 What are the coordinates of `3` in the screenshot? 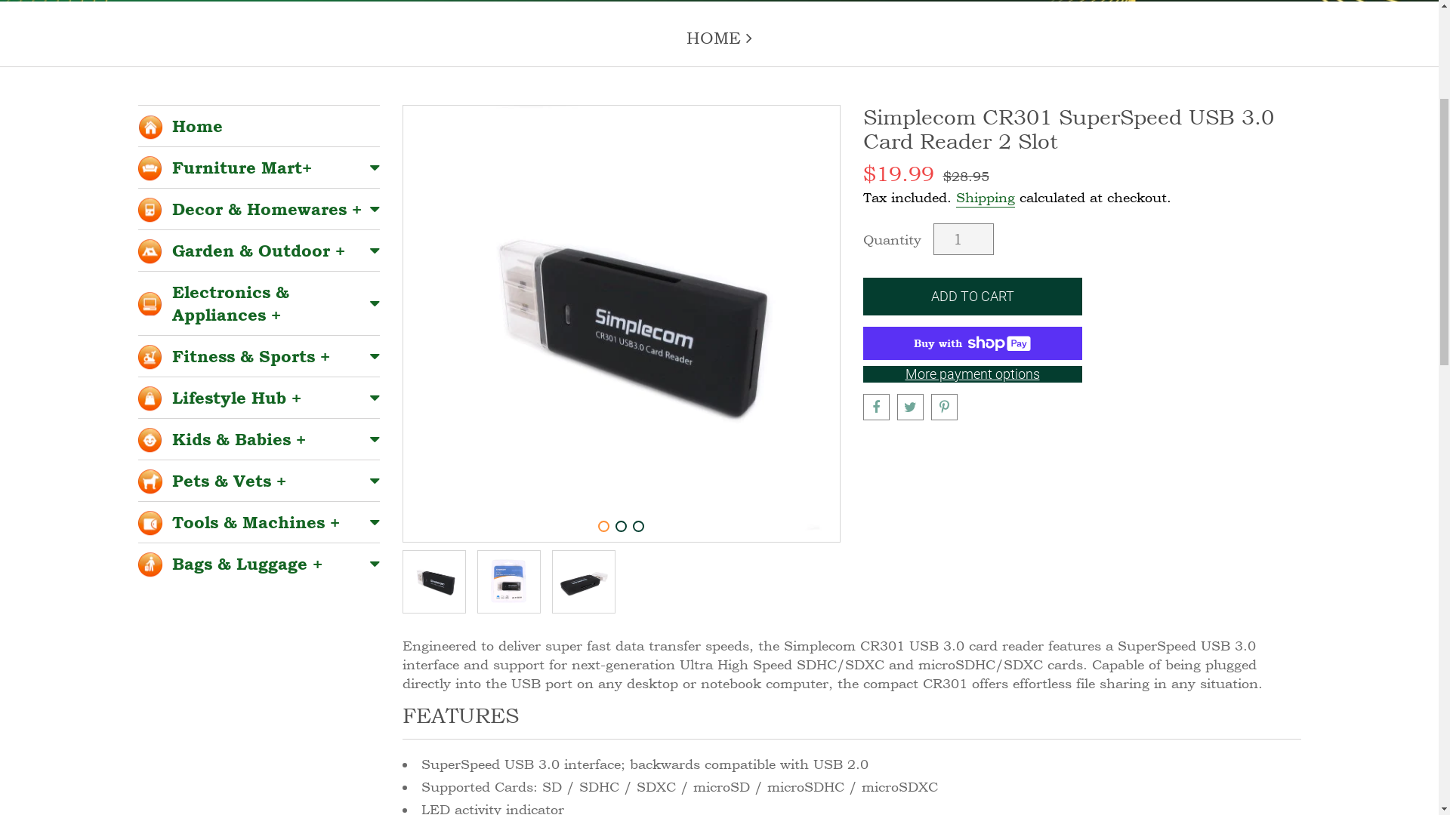 It's located at (639, 795).